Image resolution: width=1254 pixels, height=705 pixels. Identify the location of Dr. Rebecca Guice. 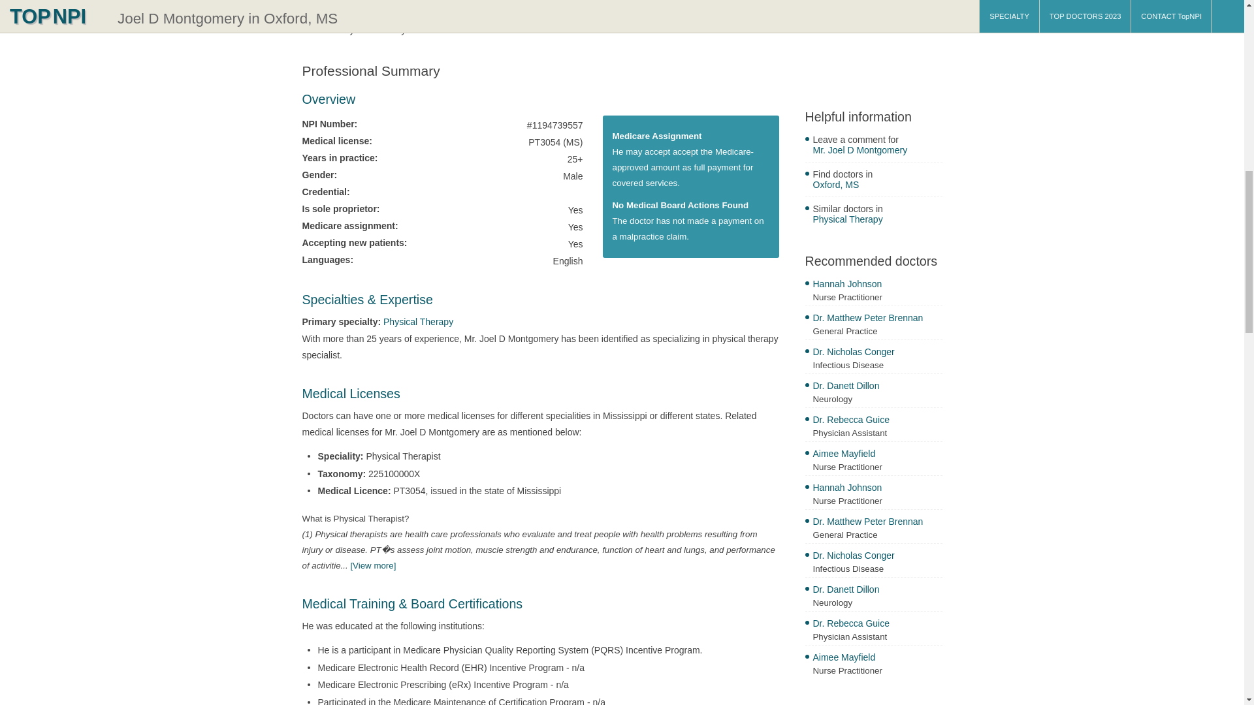
(876, 421).